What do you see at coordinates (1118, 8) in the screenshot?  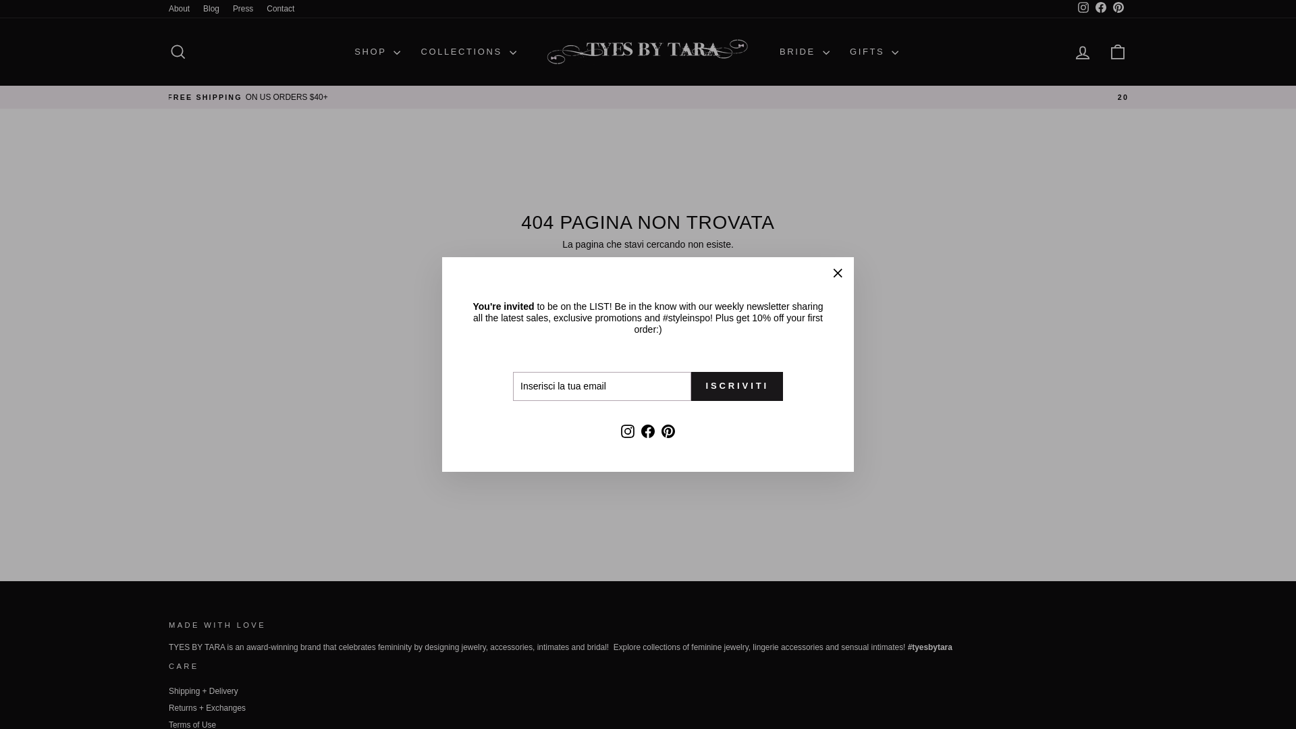 I see `TYES BY TARA su Pinterest` at bounding box center [1118, 8].